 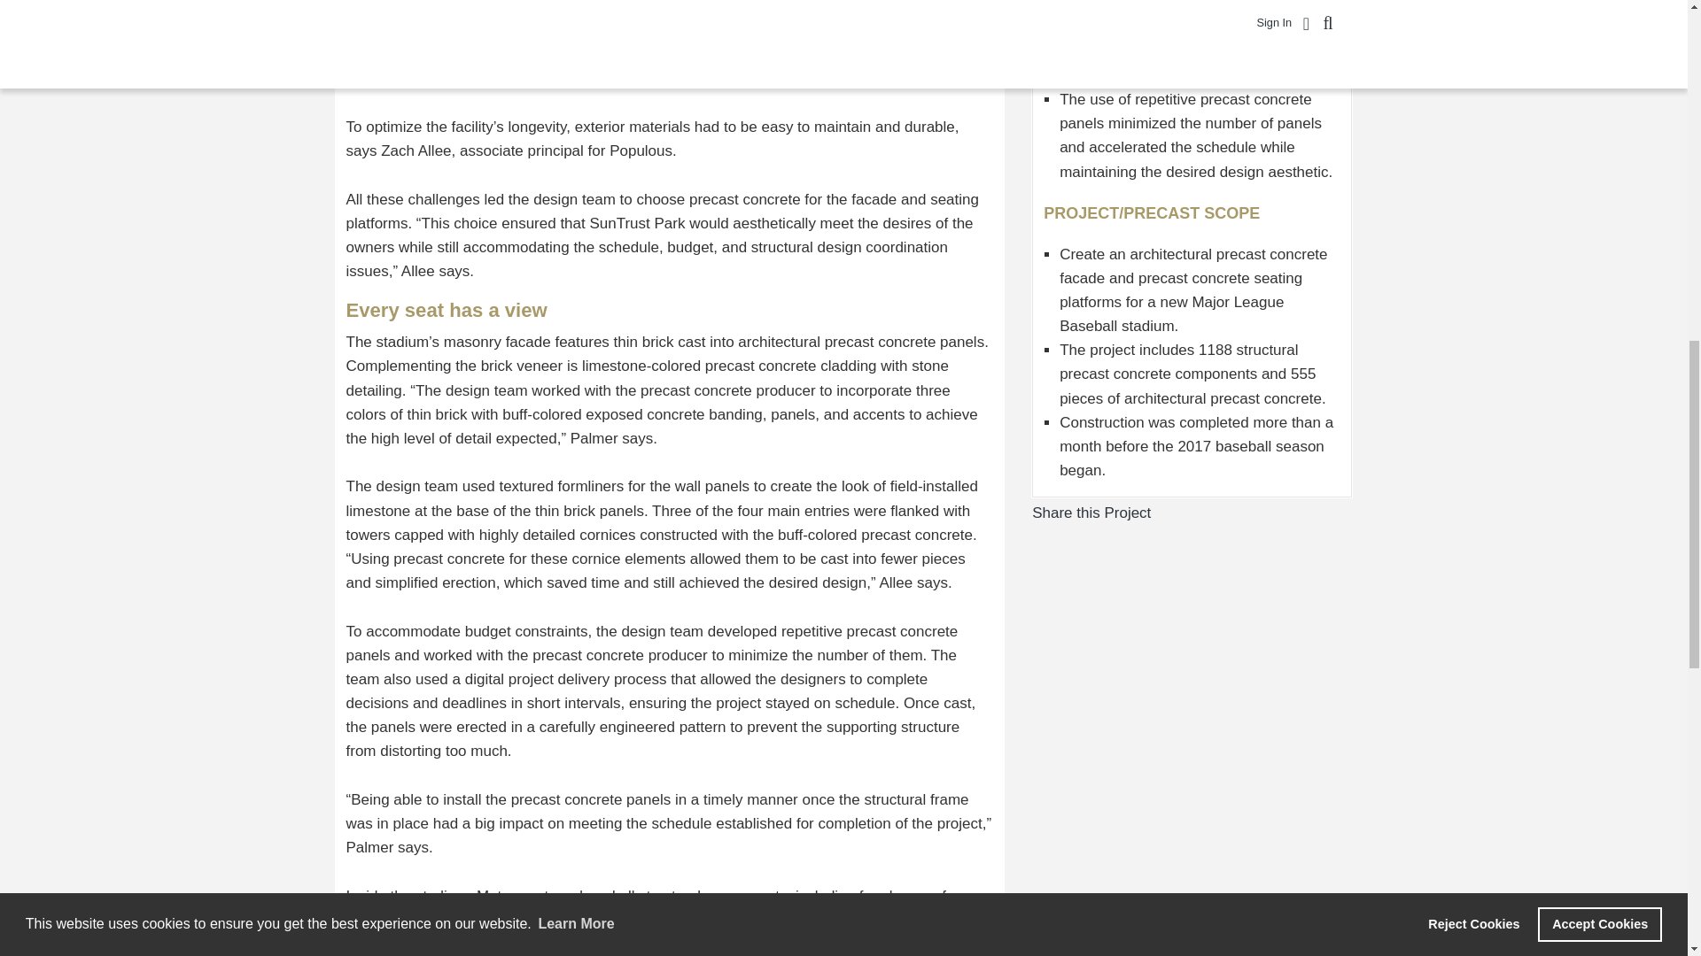 I want to click on Tweet this, so click(x=1184, y=513).